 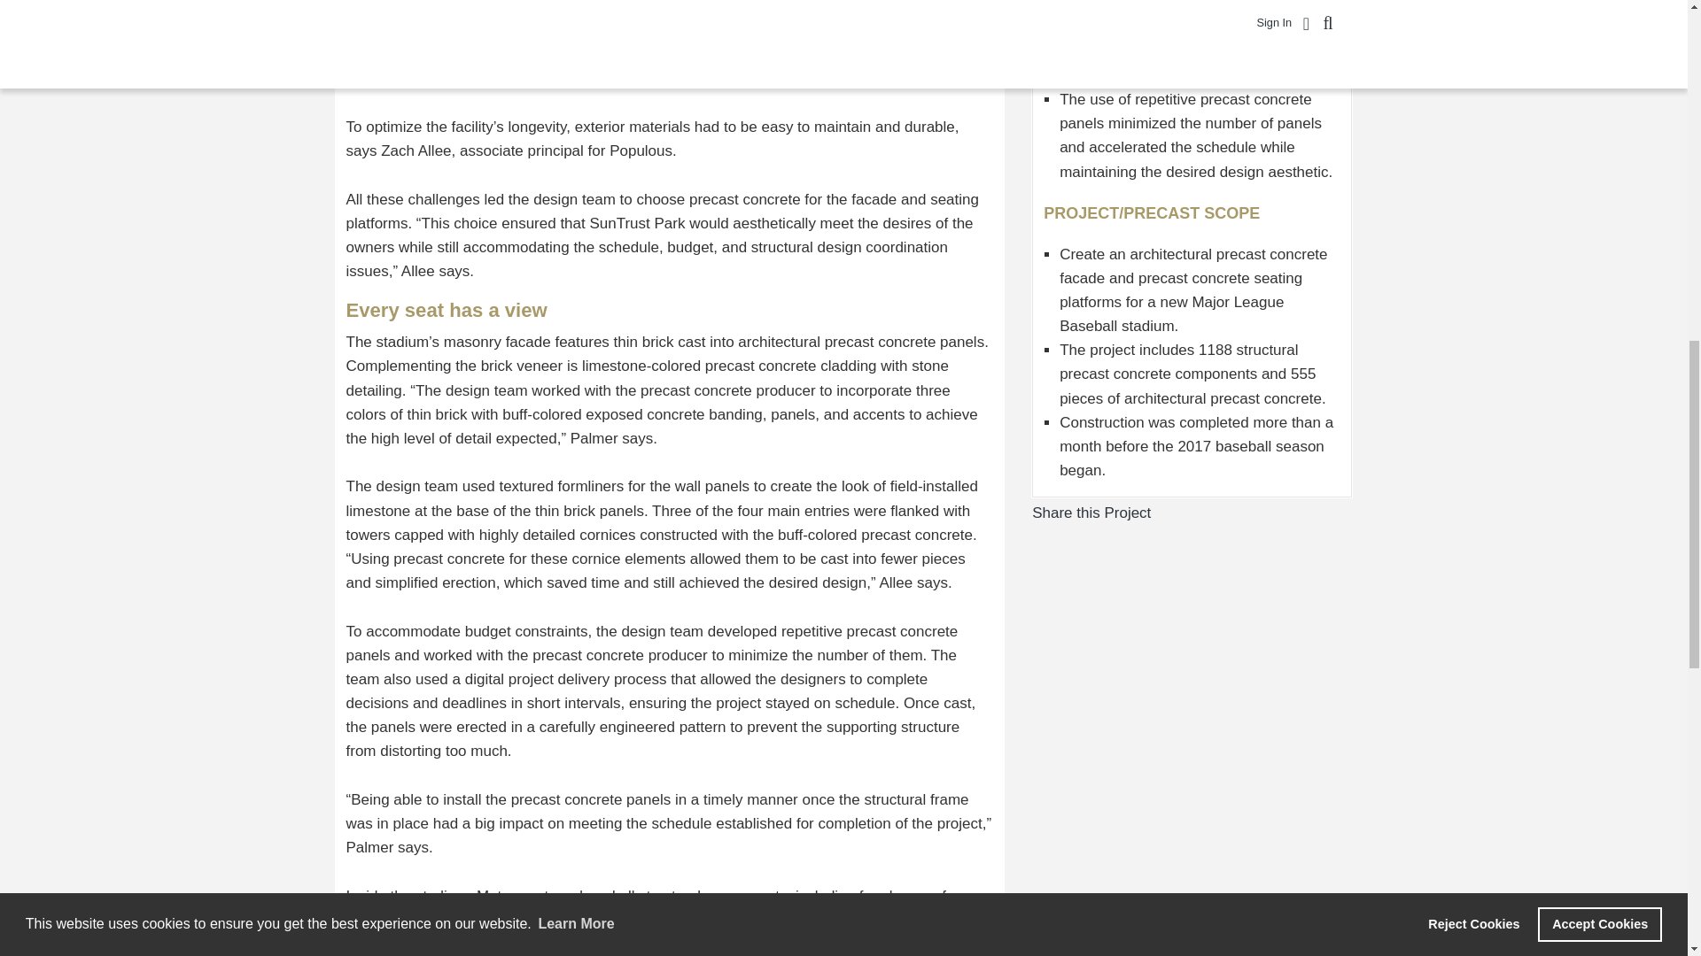 I want to click on Tweet this, so click(x=1184, y=513).